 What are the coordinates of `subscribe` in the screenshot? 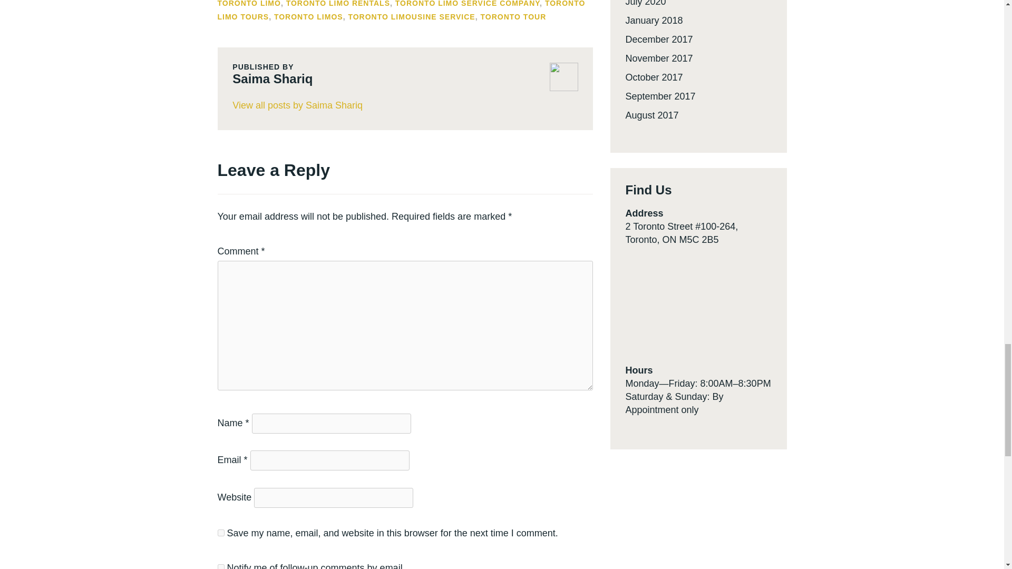 It's located at (220, 567).